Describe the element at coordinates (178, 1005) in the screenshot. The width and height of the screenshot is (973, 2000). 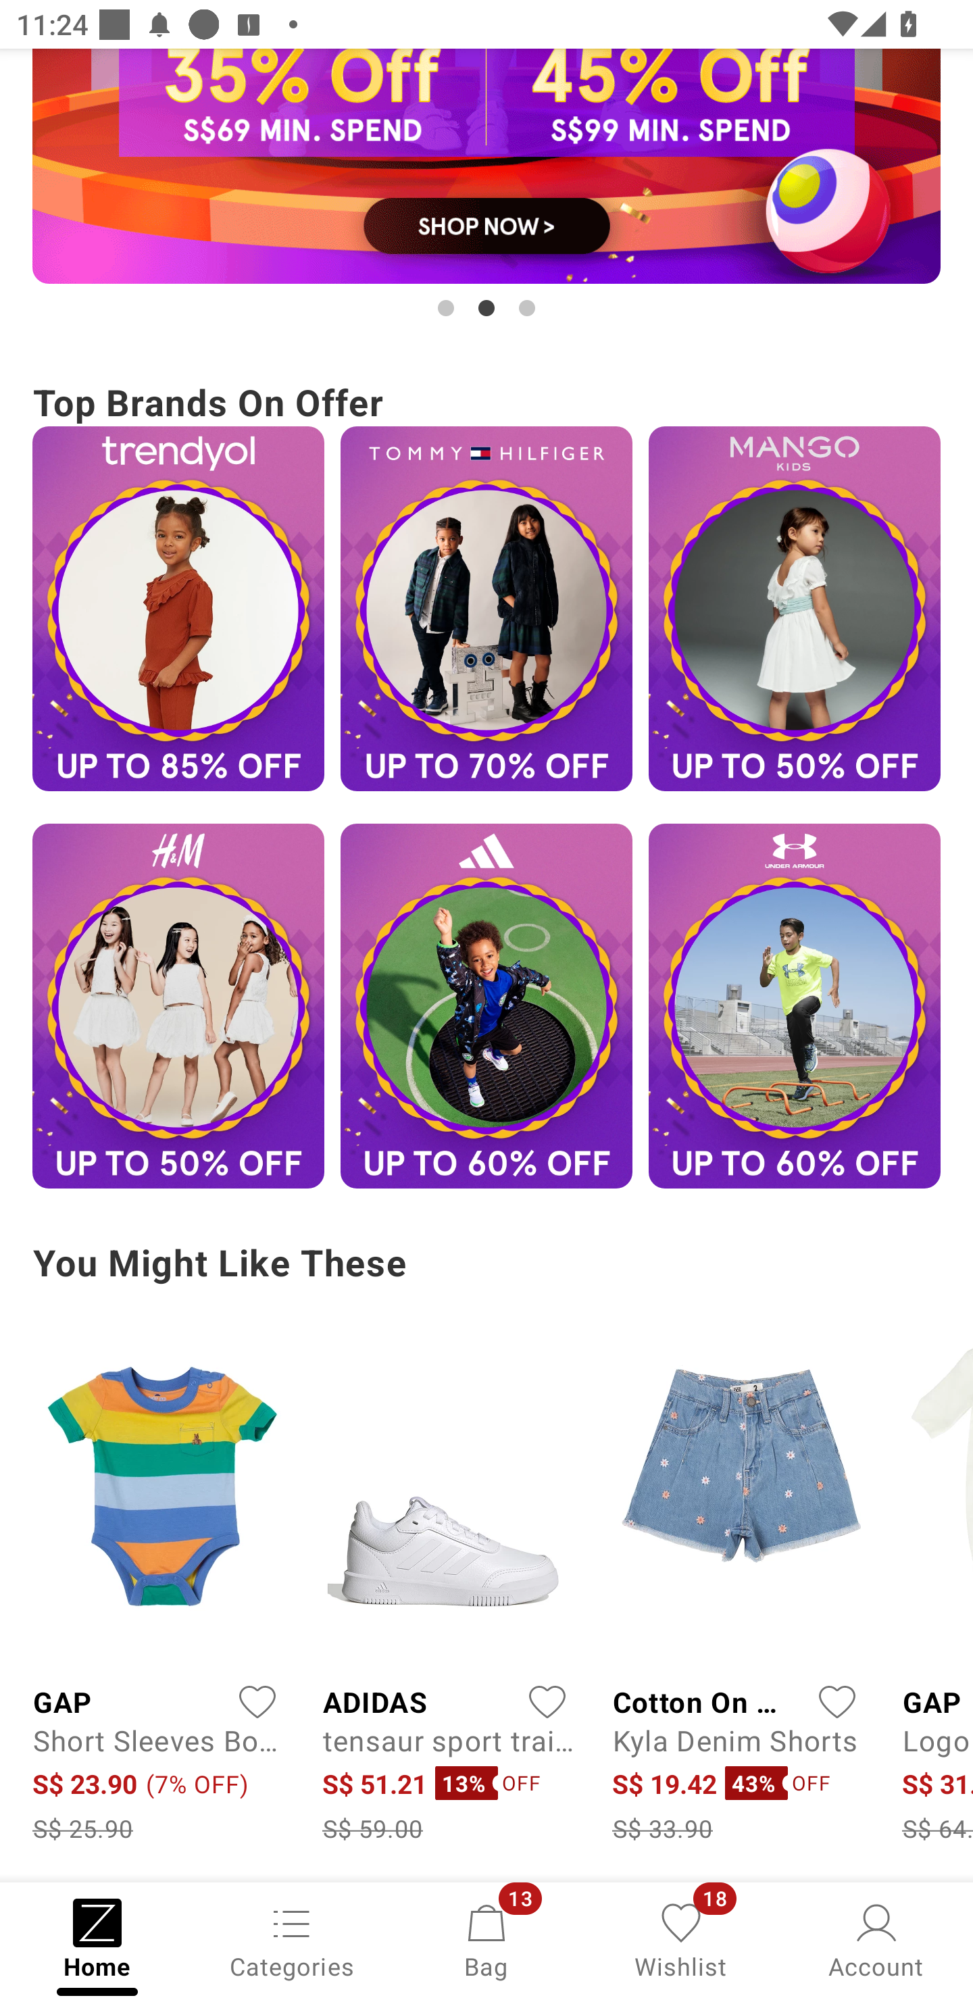
I see `Campaign banner` at that location.